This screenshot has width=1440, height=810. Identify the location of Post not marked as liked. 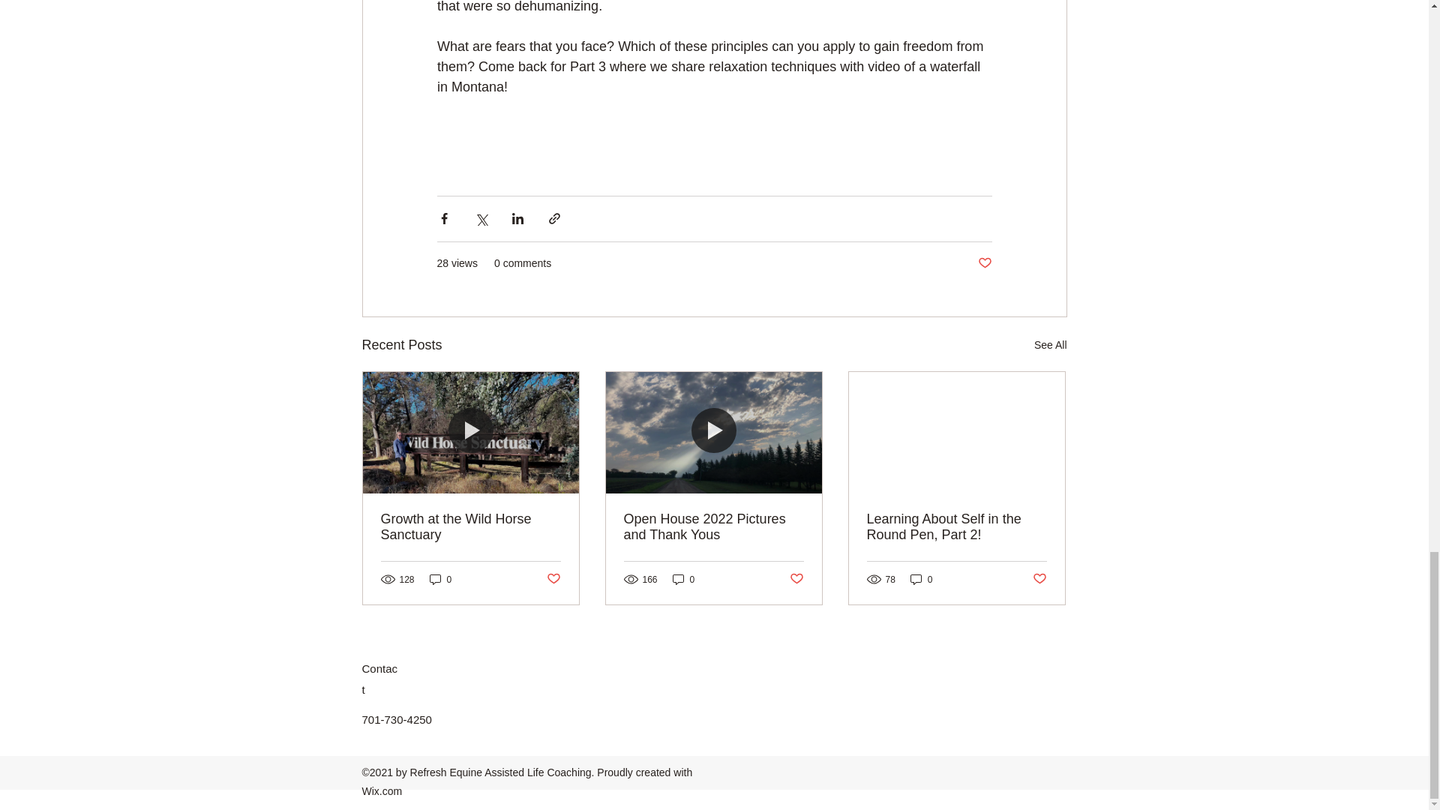
(984, 263).